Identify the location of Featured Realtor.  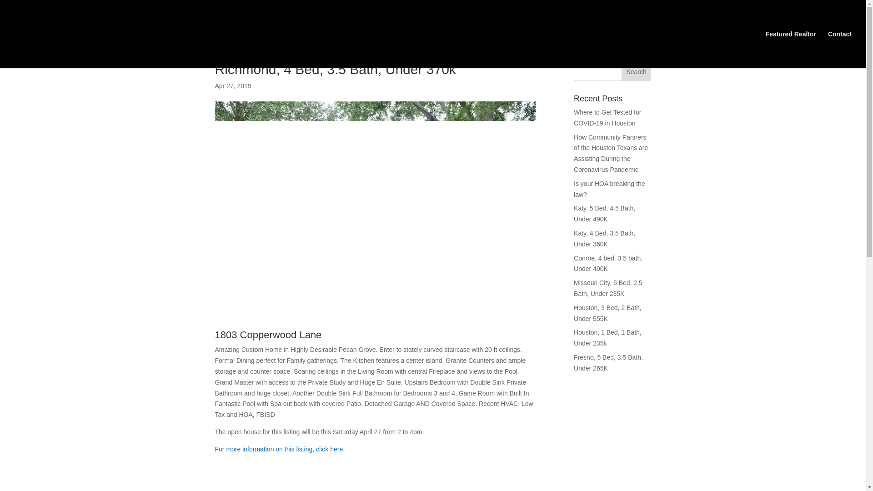
(791, 50).